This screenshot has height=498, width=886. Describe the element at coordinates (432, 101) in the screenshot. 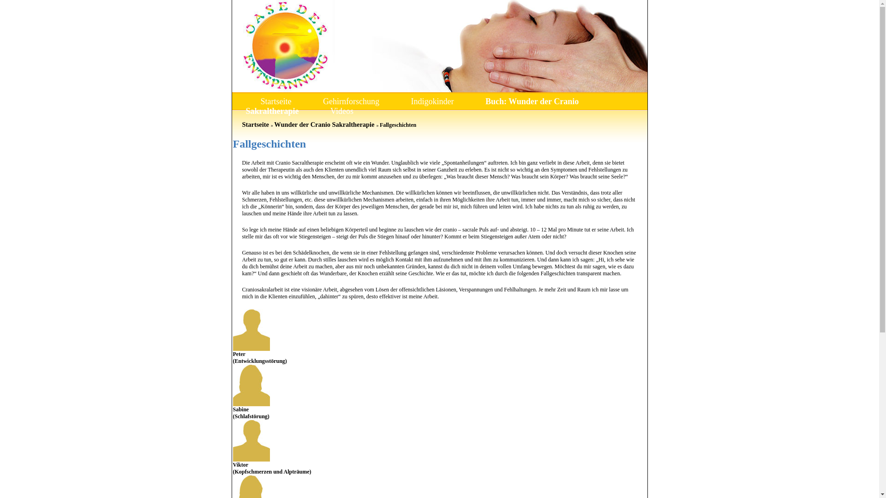

I see `Indigokinder` at that location.